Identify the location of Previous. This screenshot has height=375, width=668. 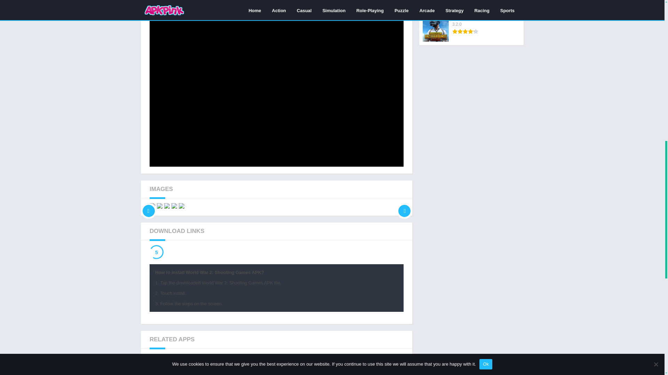
(276, 2).